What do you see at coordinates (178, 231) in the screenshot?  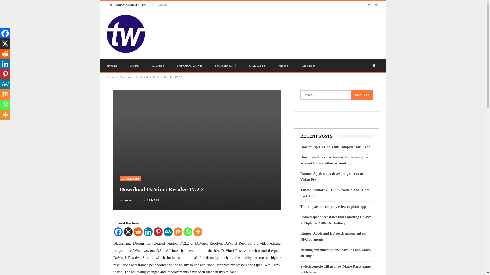 I see `Mix` at bounding box center [178, 231].